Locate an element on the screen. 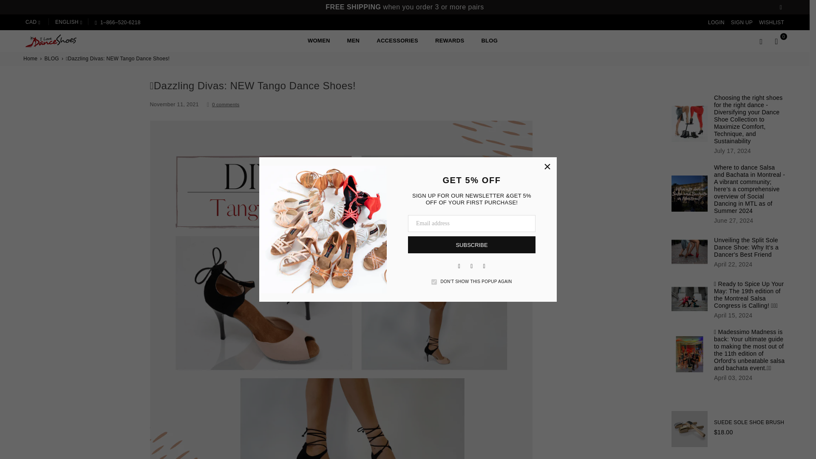  Facebook is located at coordinates (459, 266).